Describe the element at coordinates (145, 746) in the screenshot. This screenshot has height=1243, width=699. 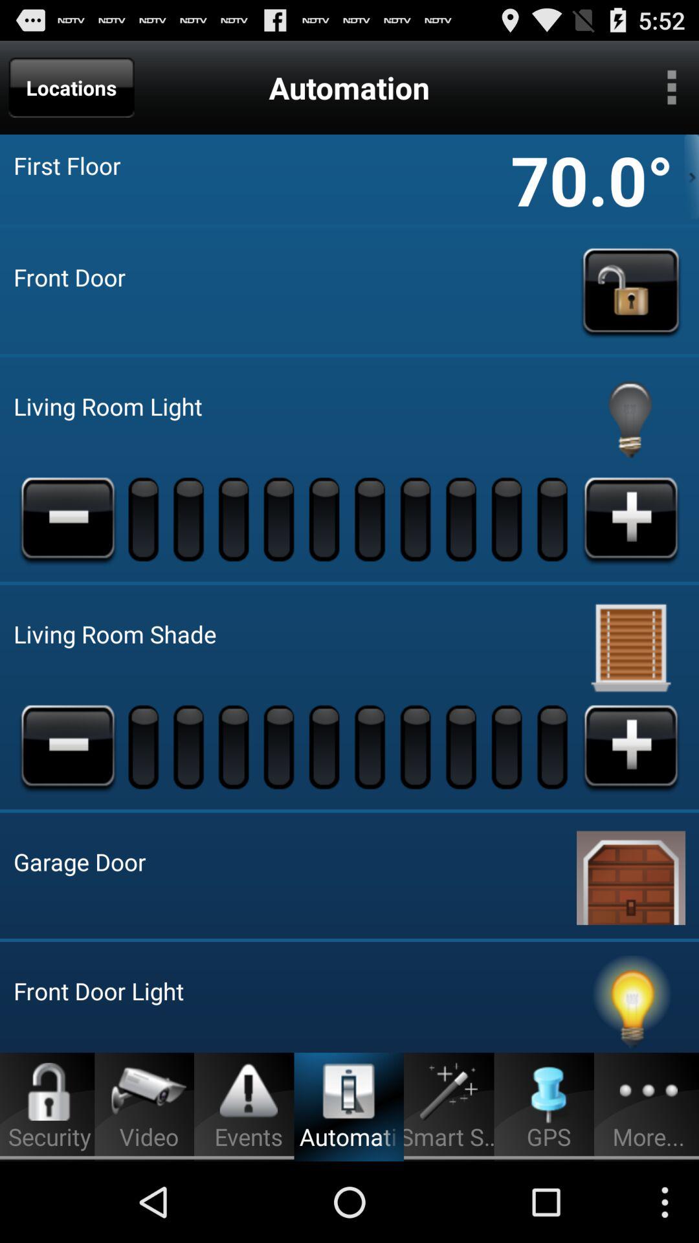
I see `click on second button on living room shade` at that location.